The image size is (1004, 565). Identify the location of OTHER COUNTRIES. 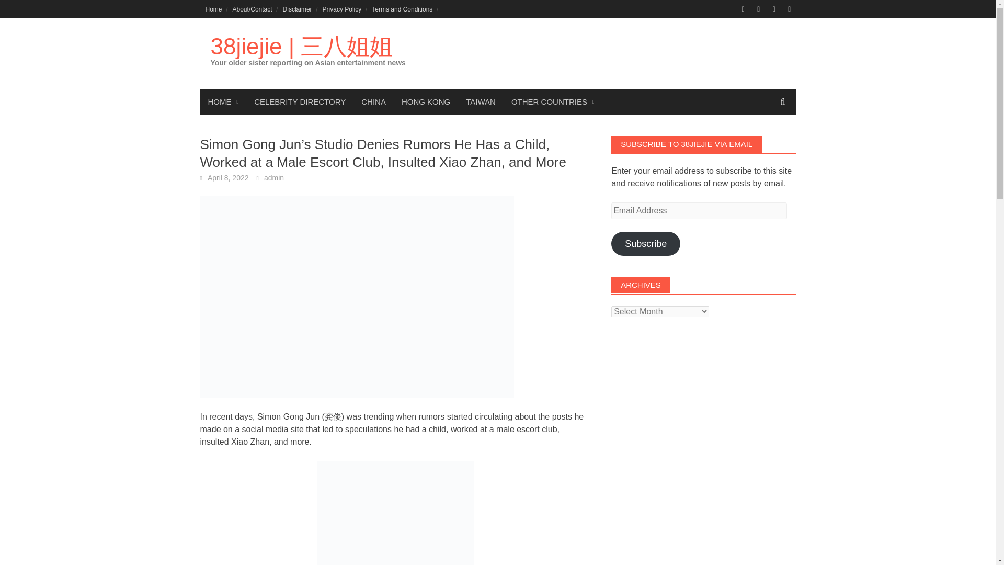
(553, 101).